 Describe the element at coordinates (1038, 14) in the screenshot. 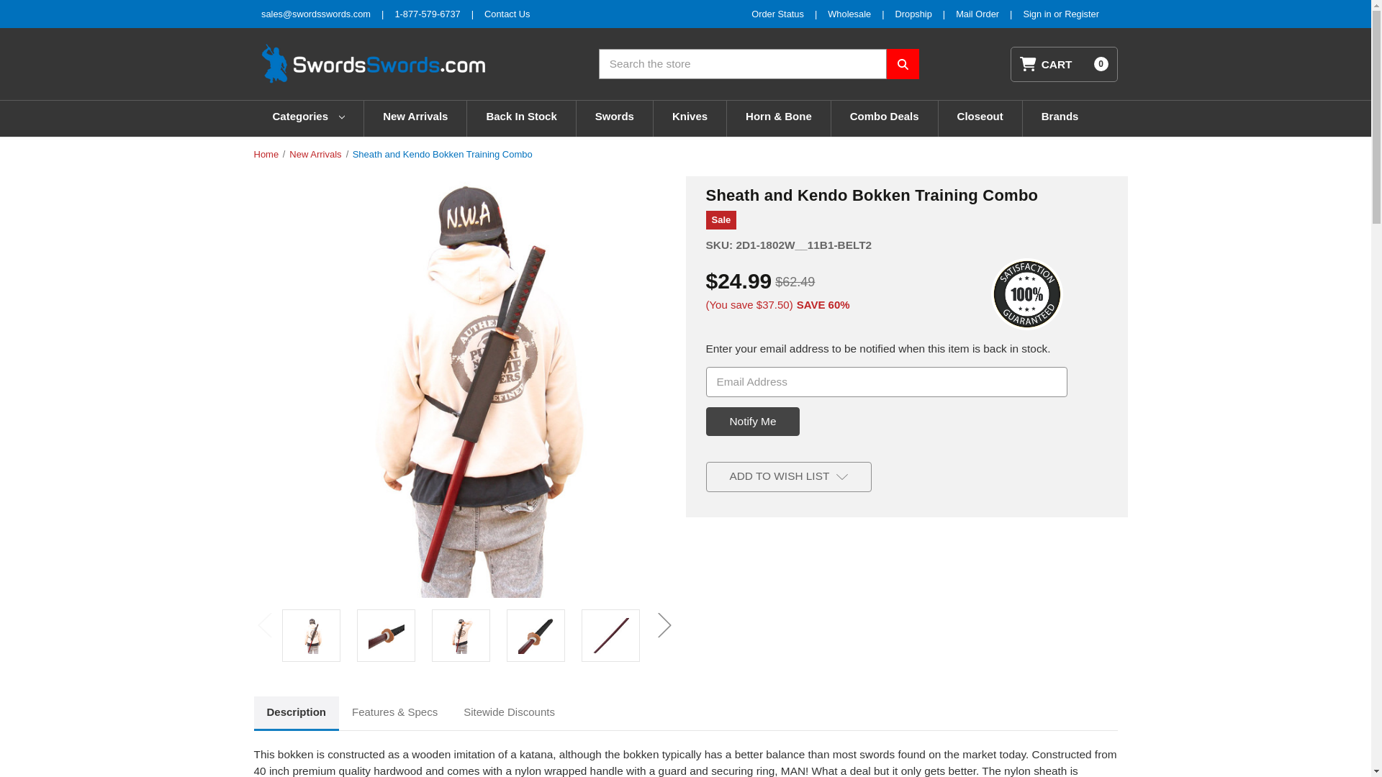

I see `Sign in` at that location.